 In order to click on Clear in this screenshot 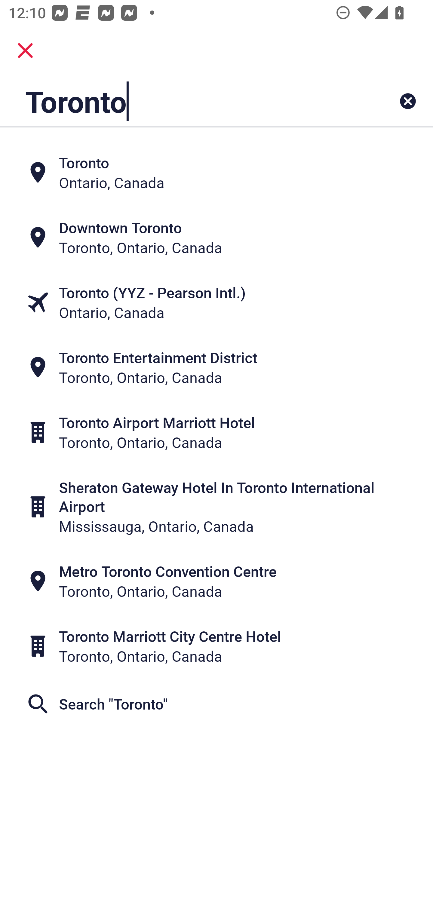, I will do `click(408, 101)`.